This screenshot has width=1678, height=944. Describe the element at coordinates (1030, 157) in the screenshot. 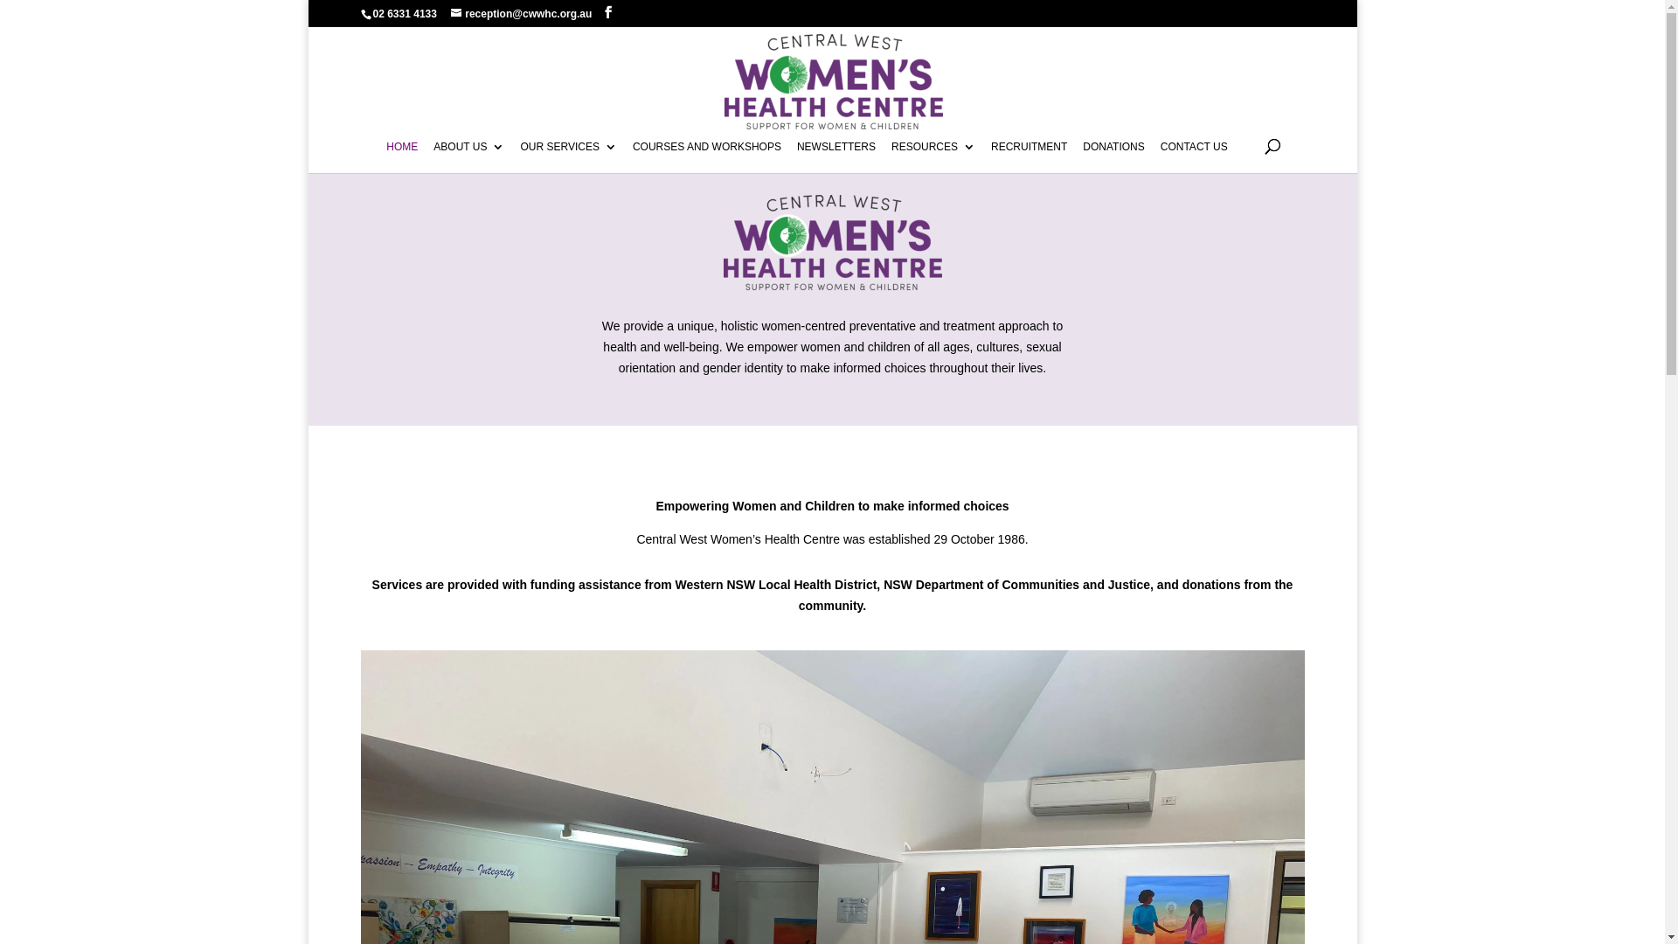

I see `RECRUITMENT` at that location.